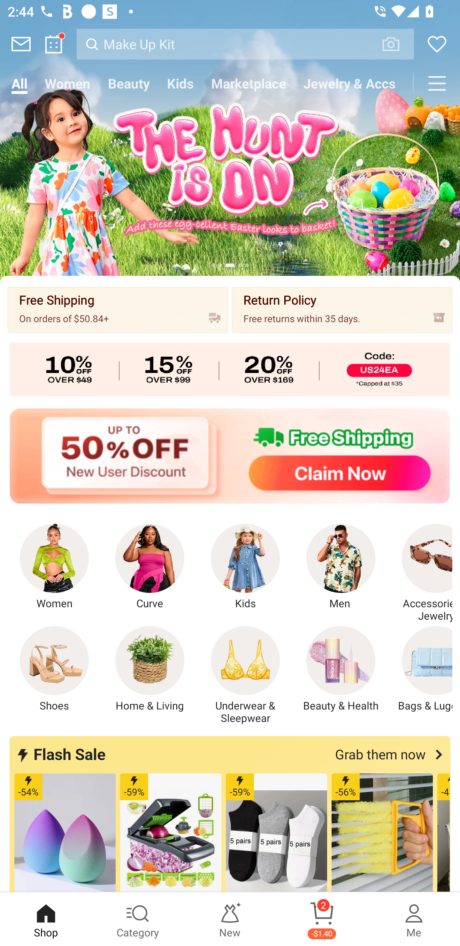 The image size is (460, 946). Describe the element at coordinates (129, 83) in the screenshot. I see `Beauty` at that location.